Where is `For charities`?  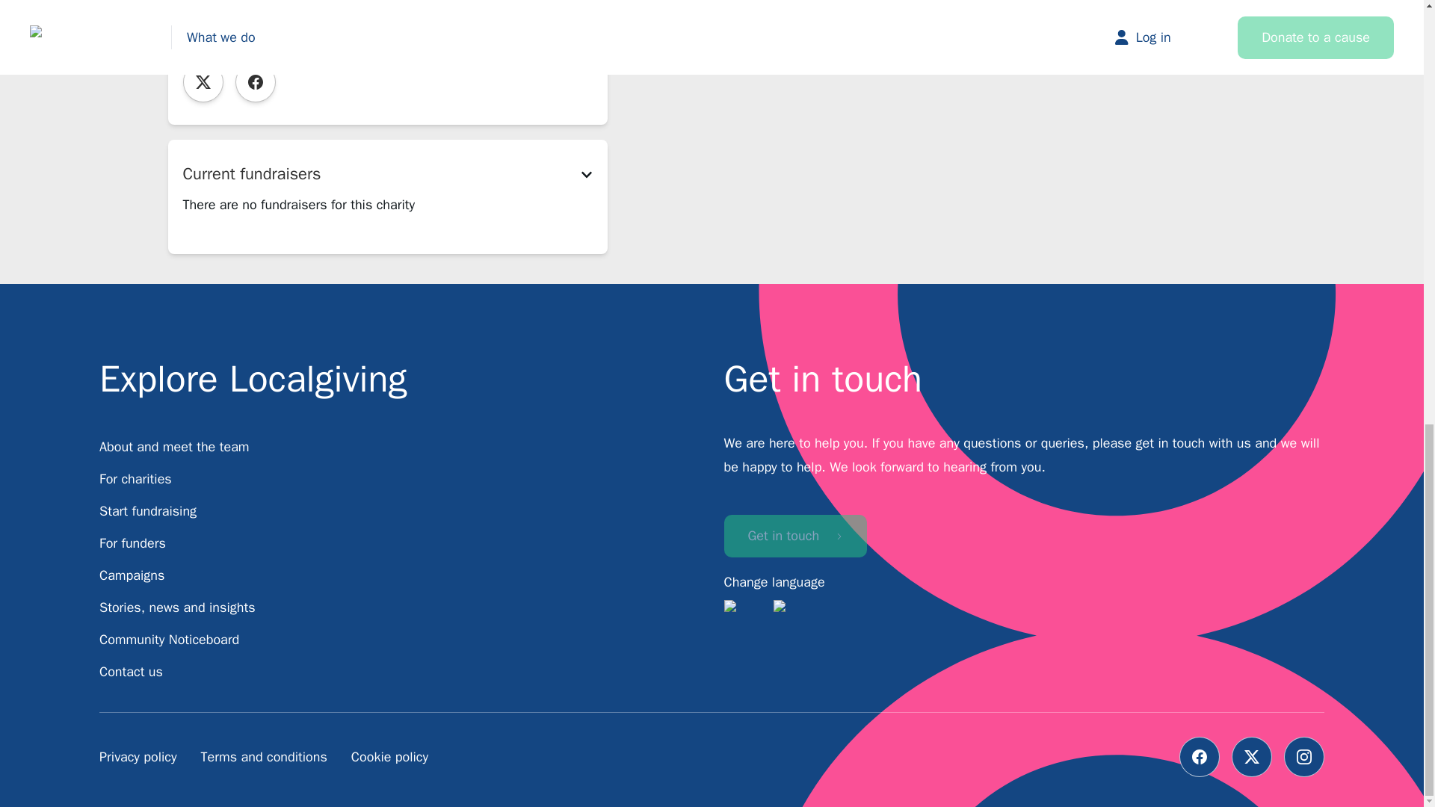 For charities is located at coordinates (135, 478).